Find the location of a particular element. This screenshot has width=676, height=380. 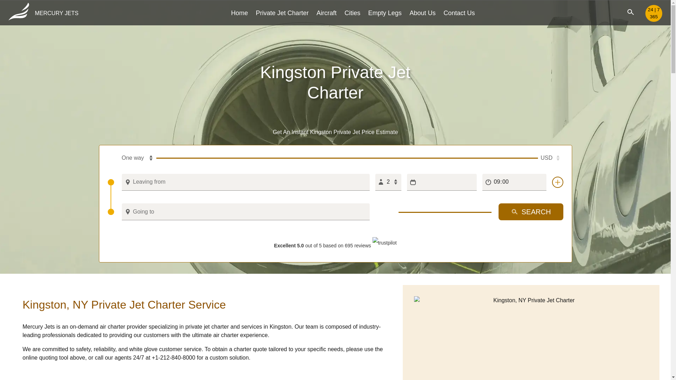

09:00 is located at coordinates (514, 182).